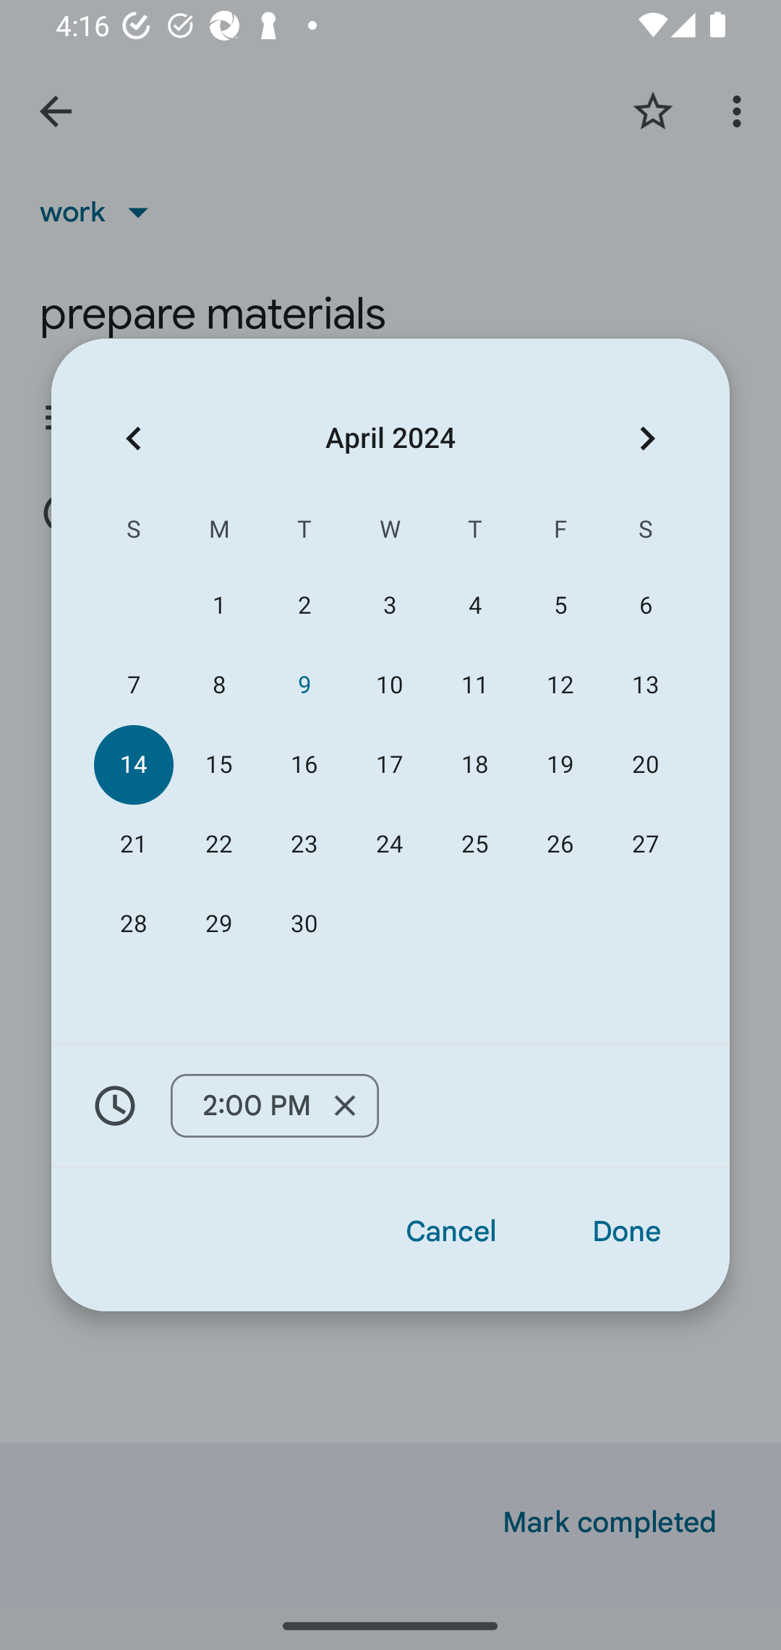 The image size is (781, 1650). I want to click on 1 01 April 2024, so click(218, 605).